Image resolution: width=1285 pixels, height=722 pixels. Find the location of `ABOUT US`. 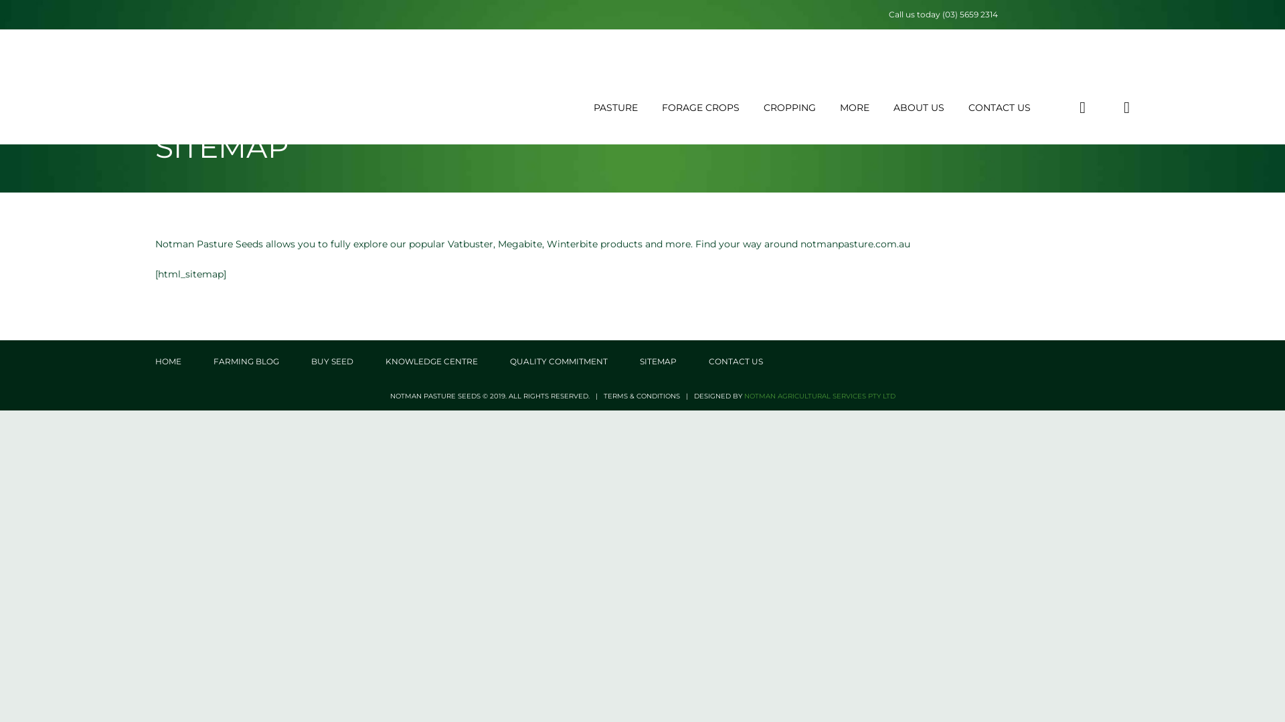

ABOUT US is located at coordinates (919, 108).